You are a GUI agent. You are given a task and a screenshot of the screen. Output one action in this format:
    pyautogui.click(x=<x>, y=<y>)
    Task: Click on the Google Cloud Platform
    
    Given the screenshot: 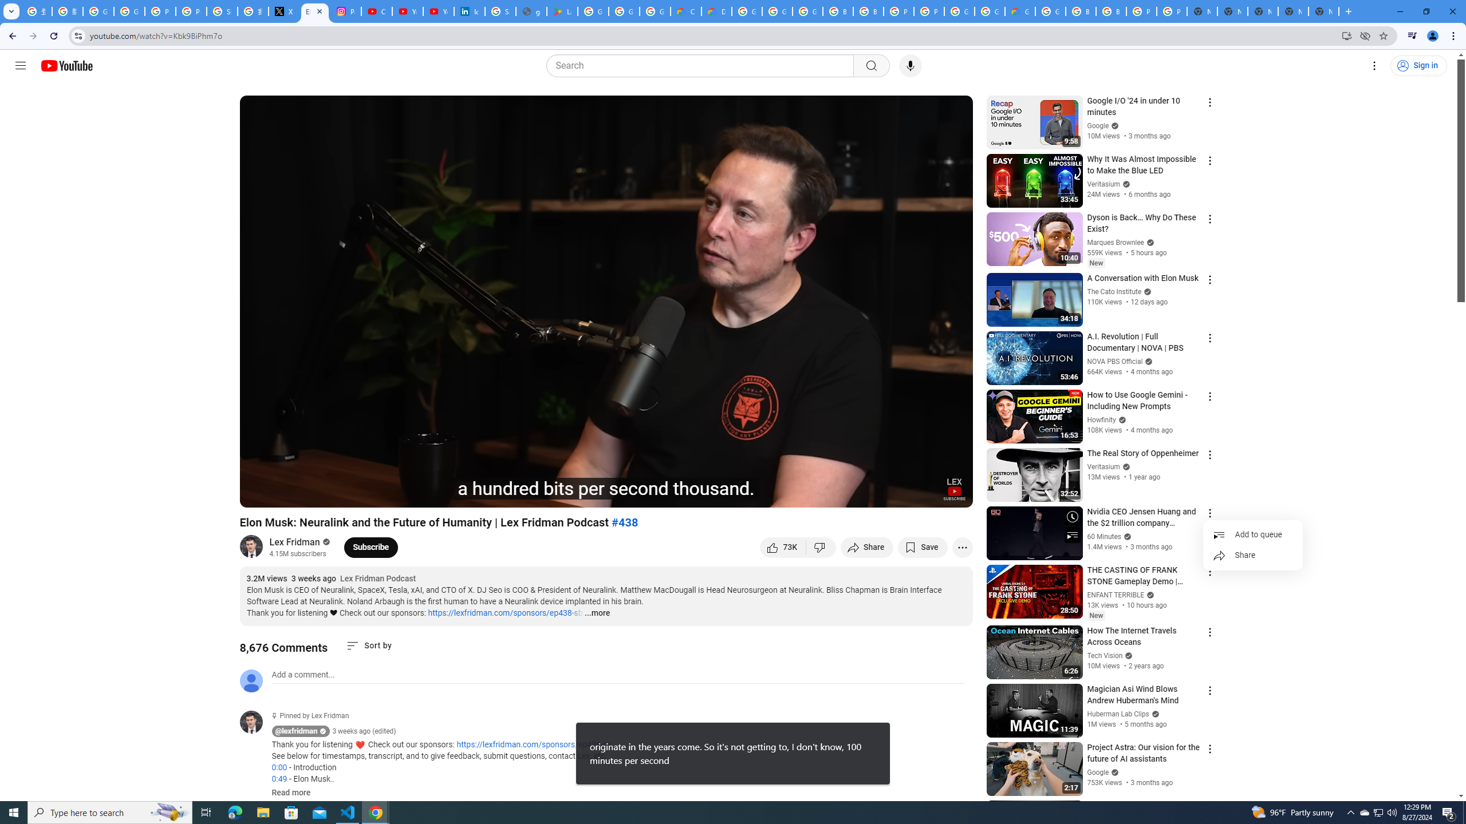 What is the action you would take?
    pyautogui.click(x=747, y=11)
    